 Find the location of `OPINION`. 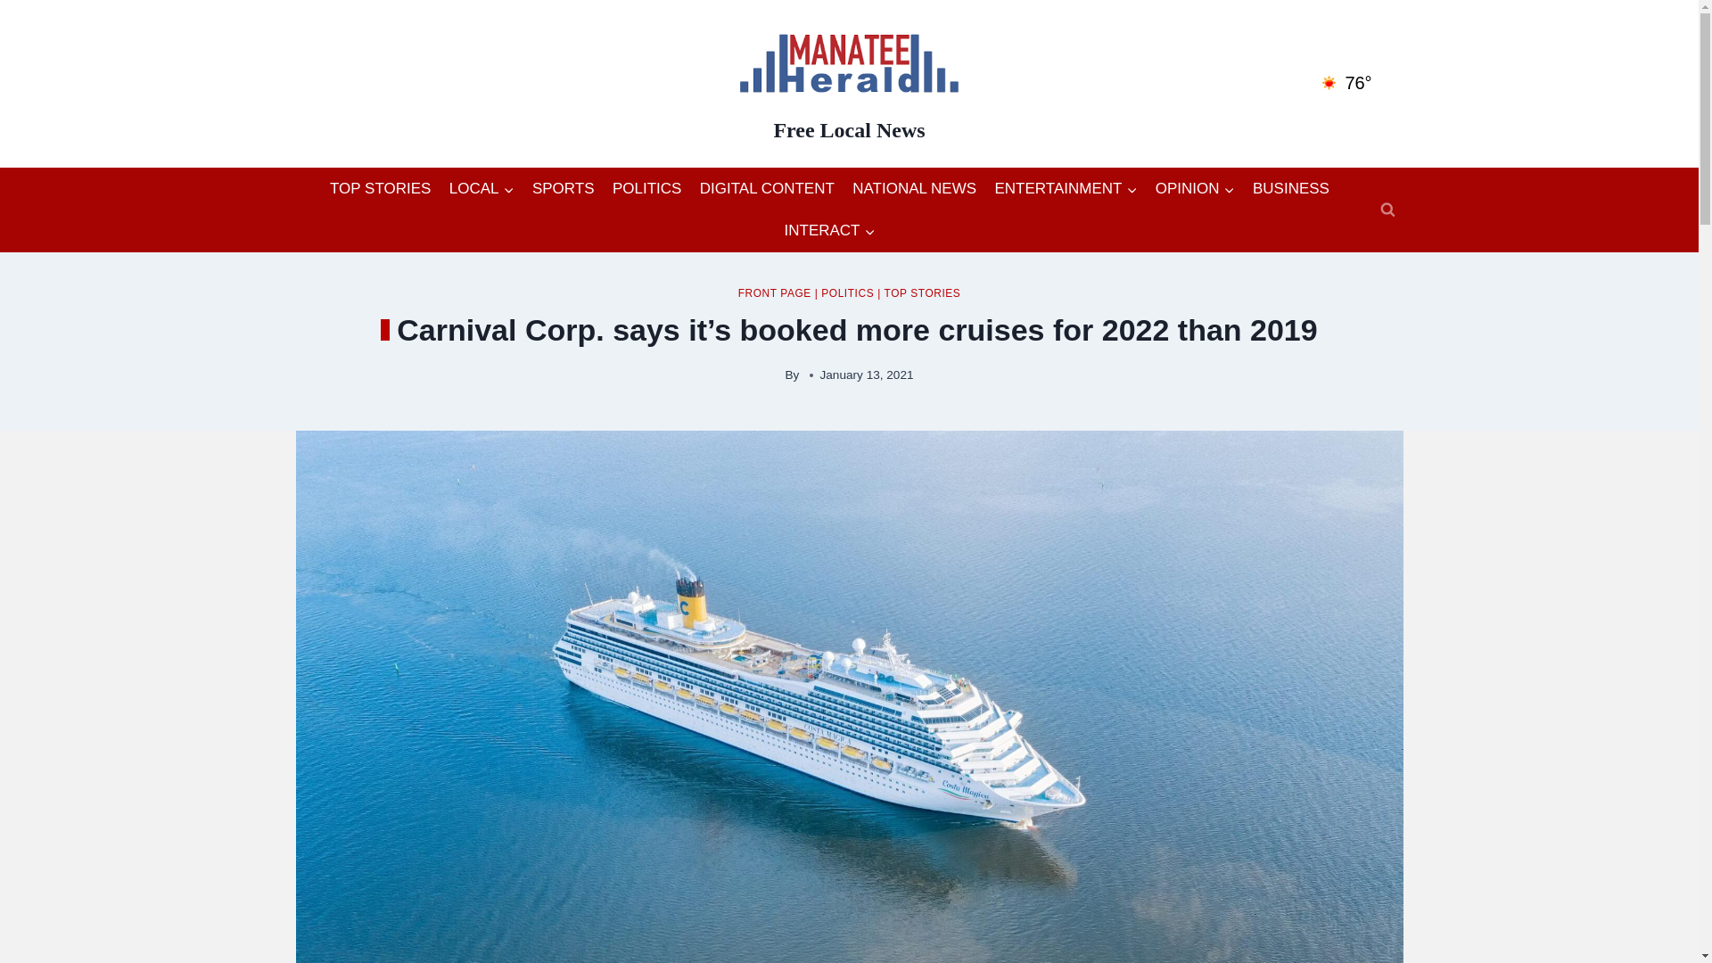

OPINION is located at coordinates (1195, 189).